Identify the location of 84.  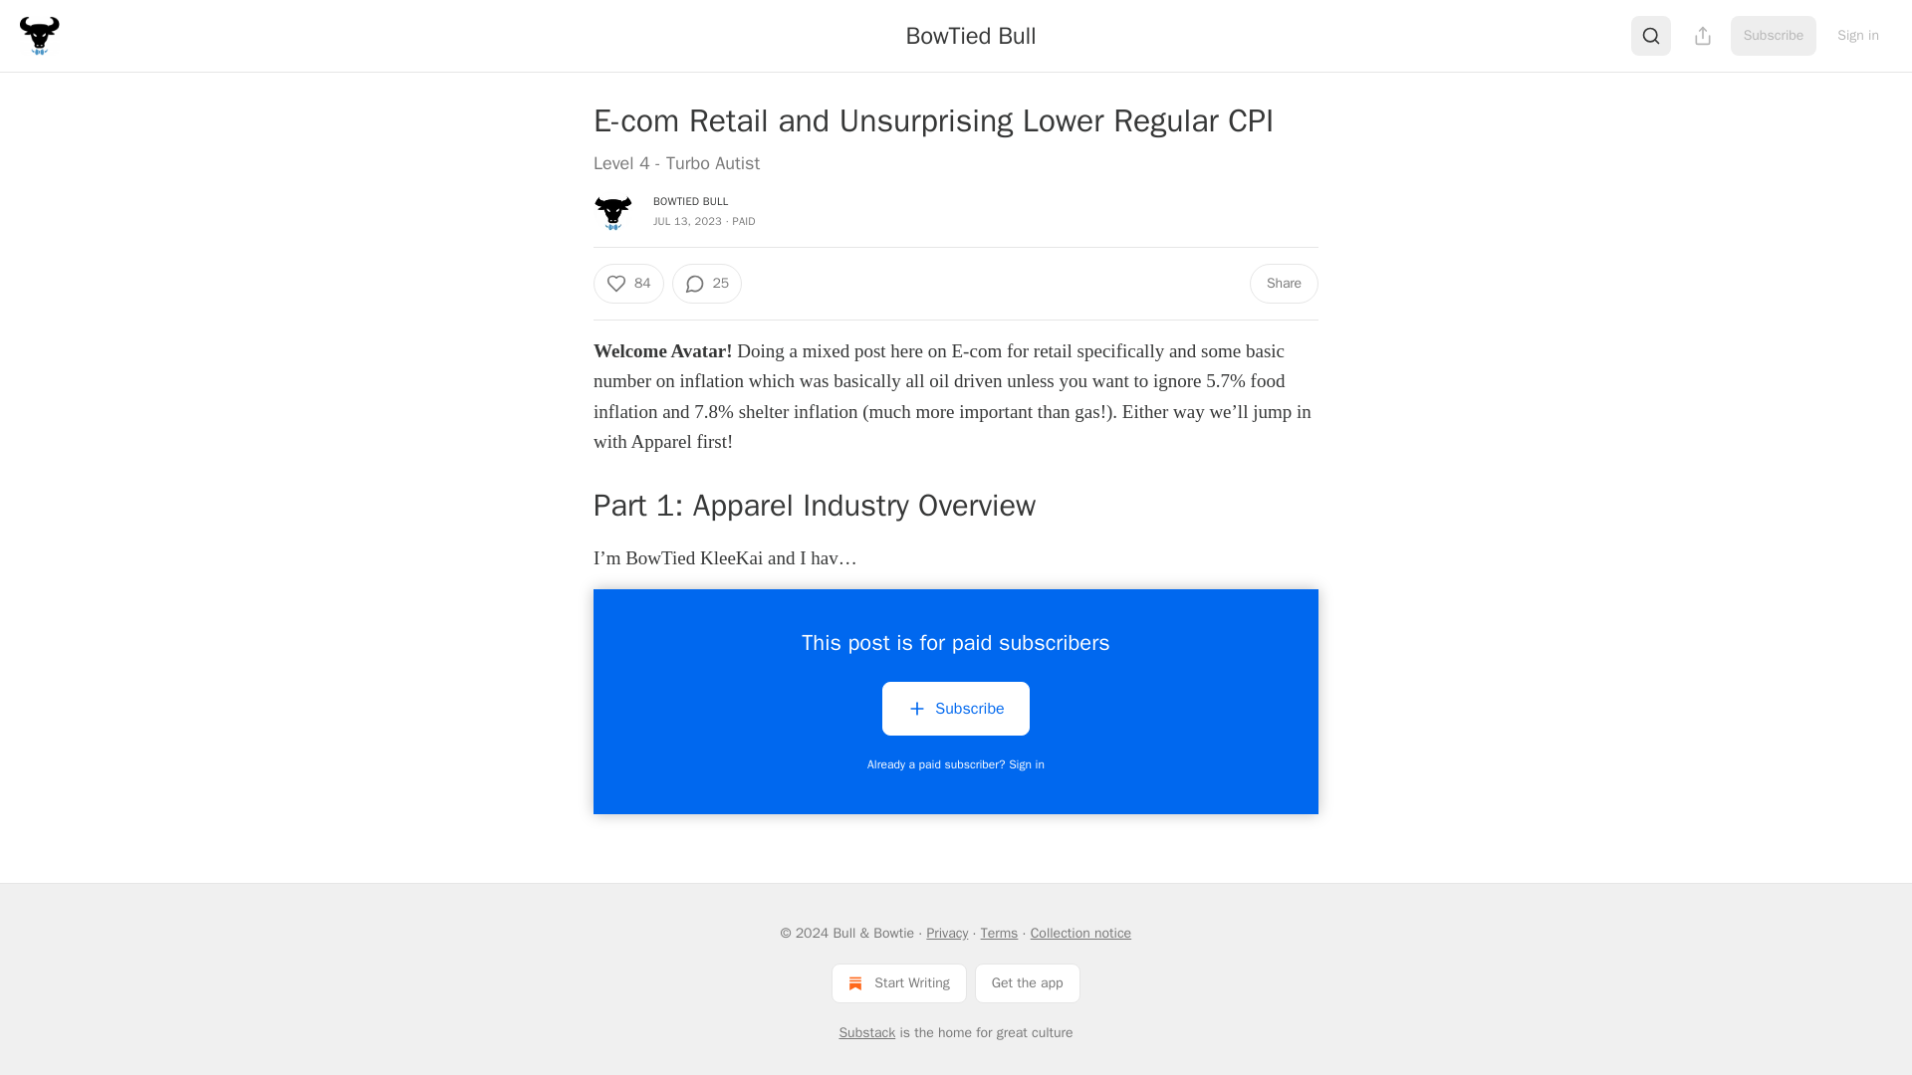
(627, 283).